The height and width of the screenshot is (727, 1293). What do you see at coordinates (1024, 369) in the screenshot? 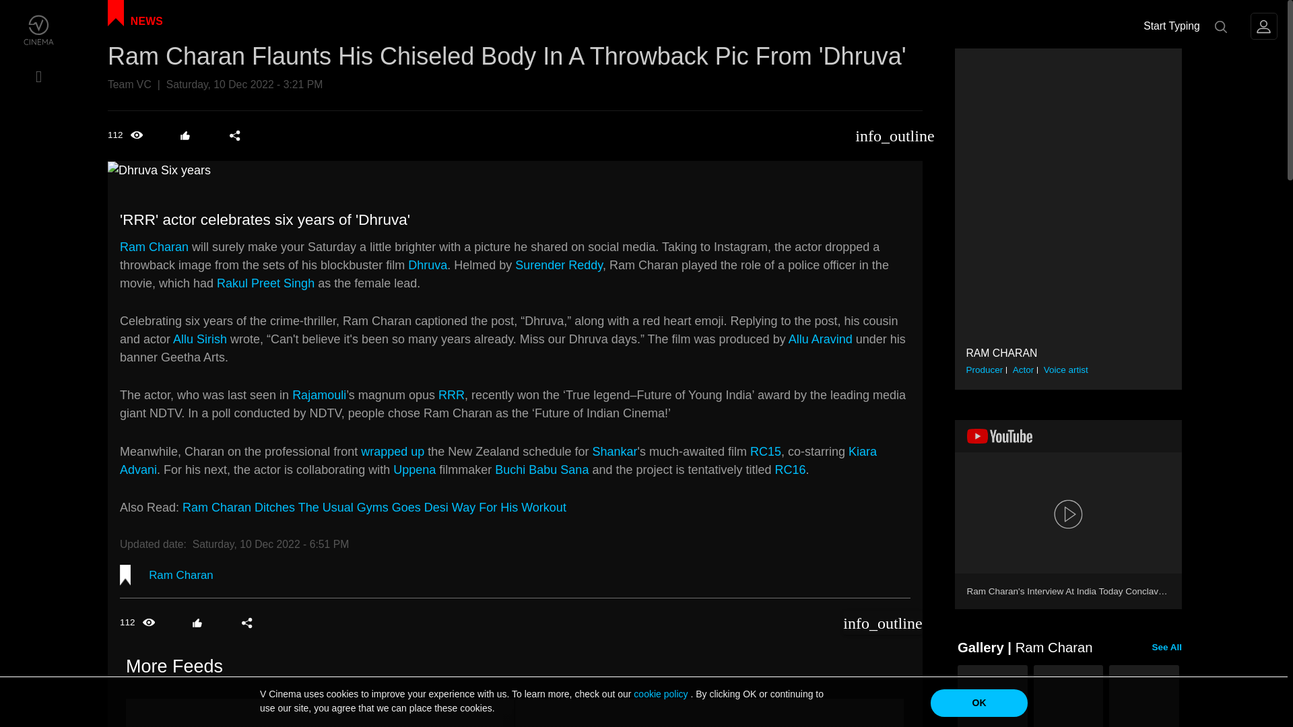
I see `actor` at bounding box center [1024, 369].